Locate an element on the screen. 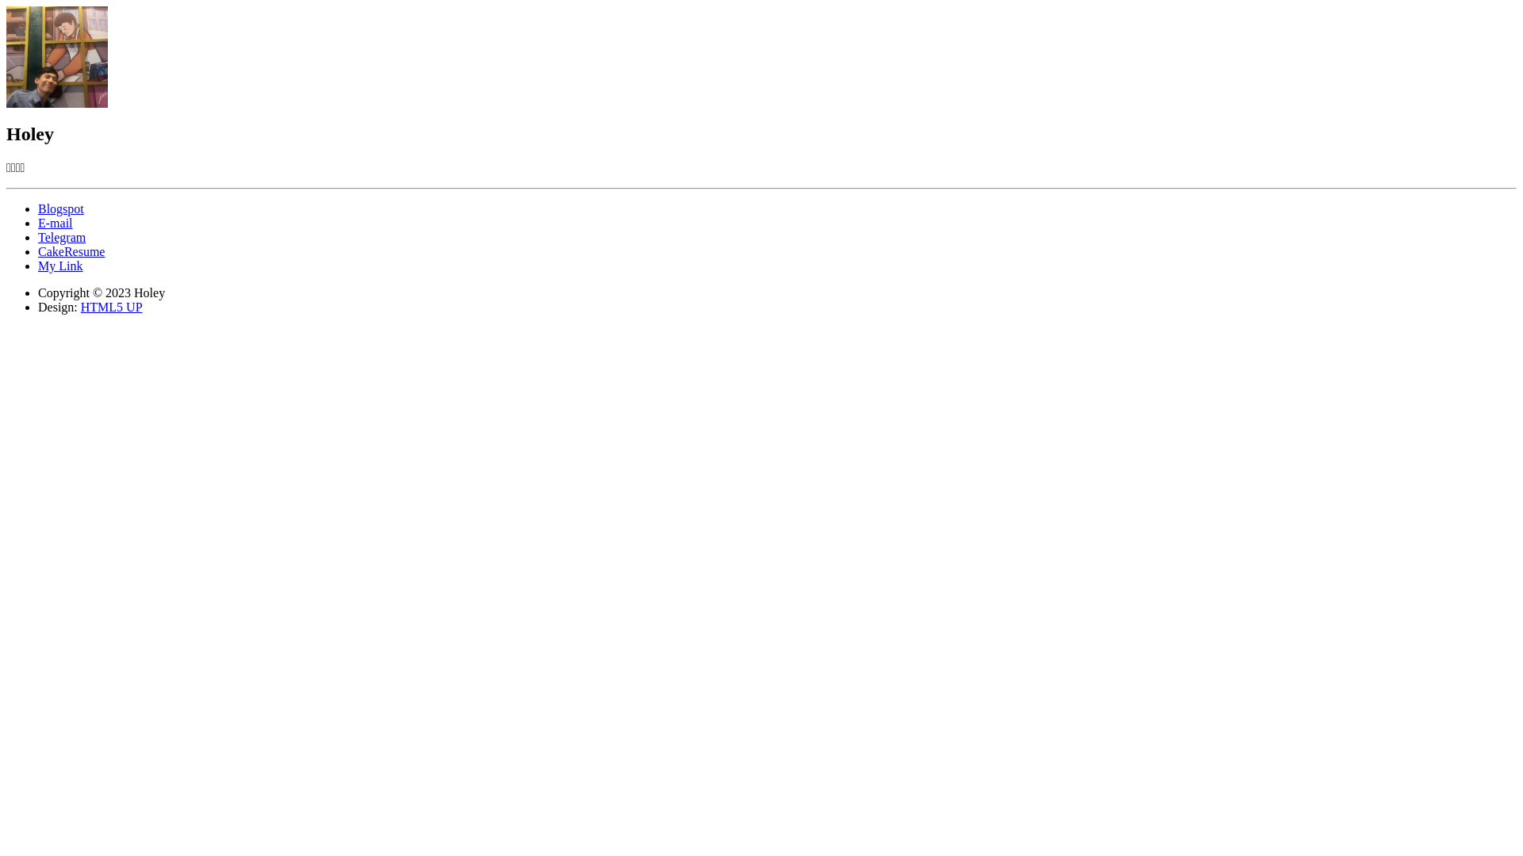  Blogspot is located at coordinates (61, 209).